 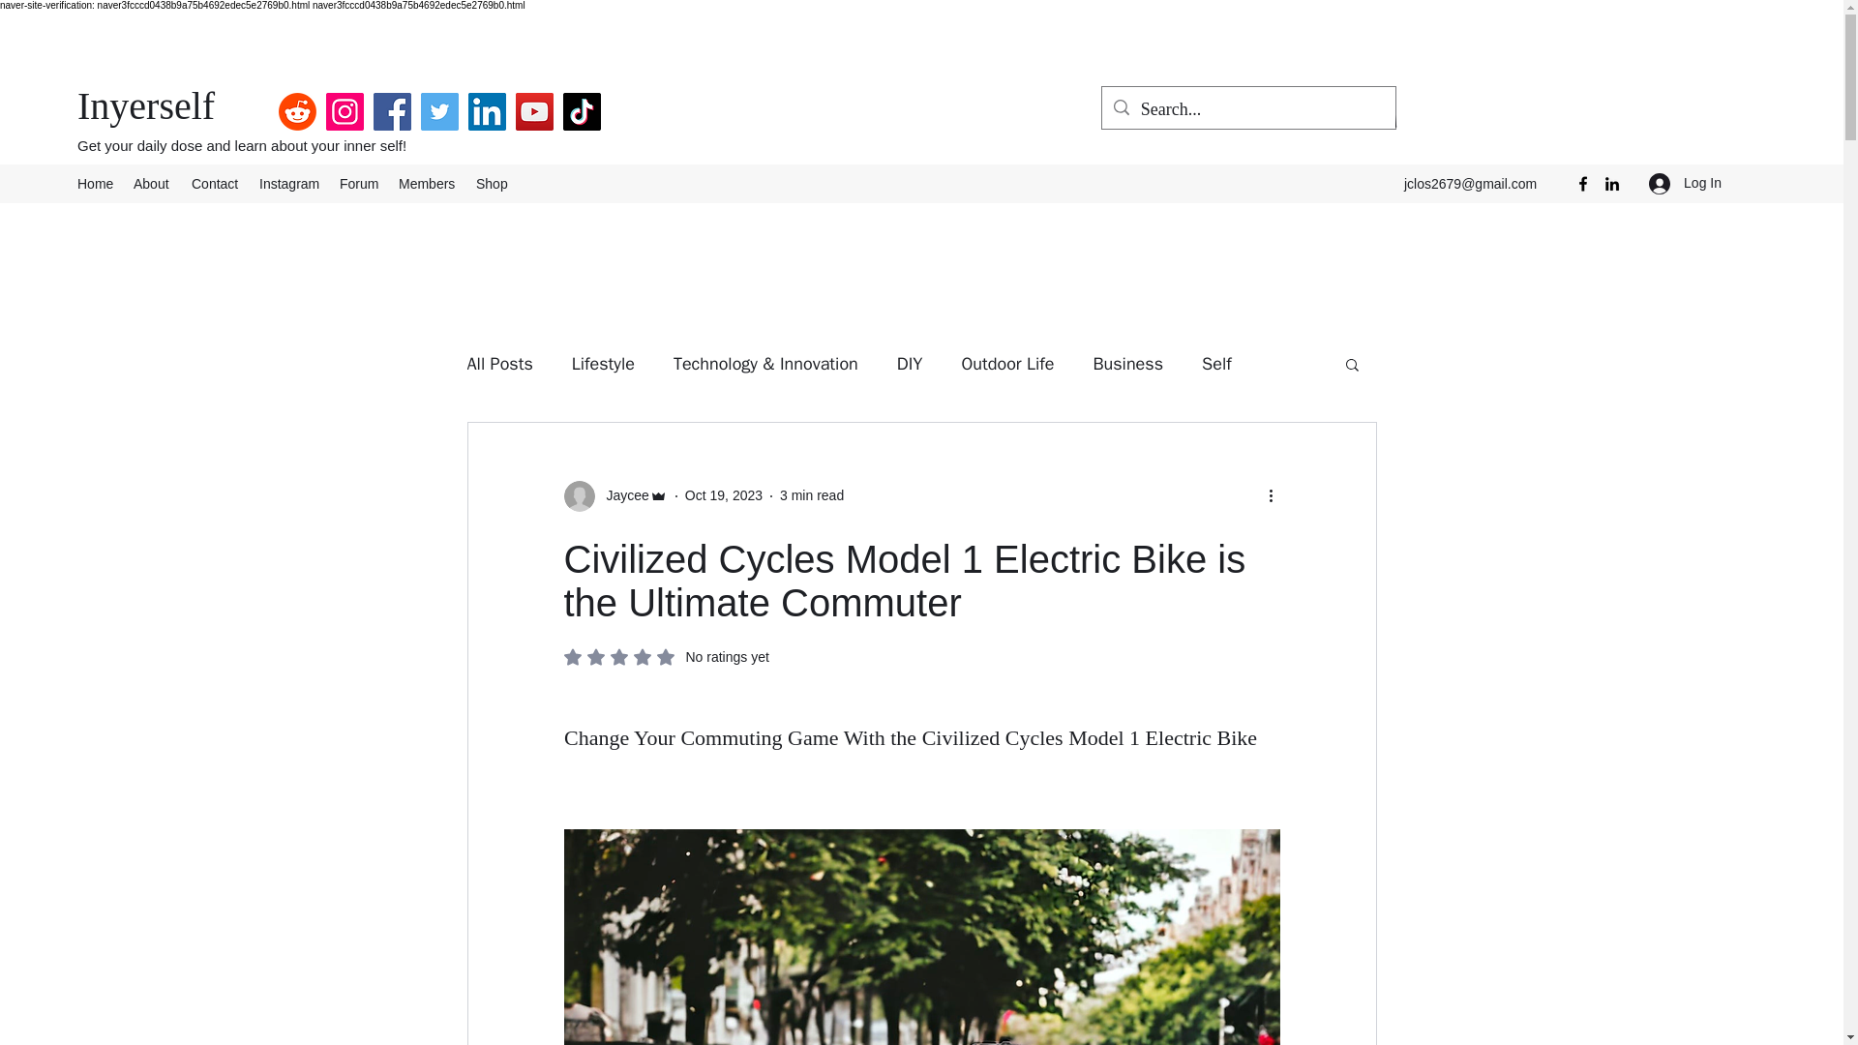 I want to click on Self, so click(x=153, y=184).